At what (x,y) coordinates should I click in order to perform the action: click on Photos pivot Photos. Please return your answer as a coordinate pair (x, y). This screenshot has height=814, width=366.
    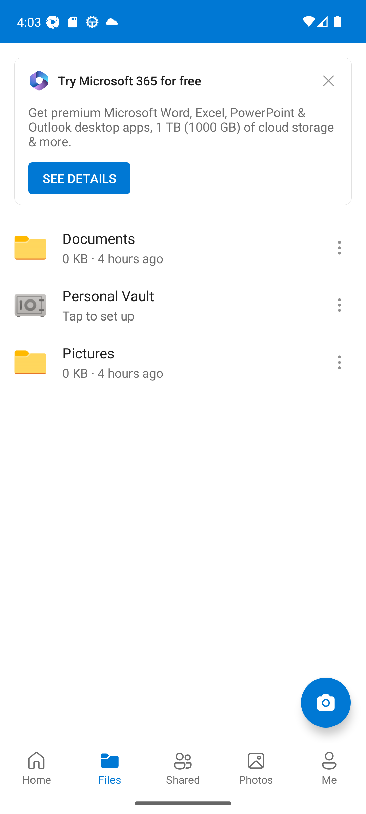
    Looking at the image, I should click on (256, 767).